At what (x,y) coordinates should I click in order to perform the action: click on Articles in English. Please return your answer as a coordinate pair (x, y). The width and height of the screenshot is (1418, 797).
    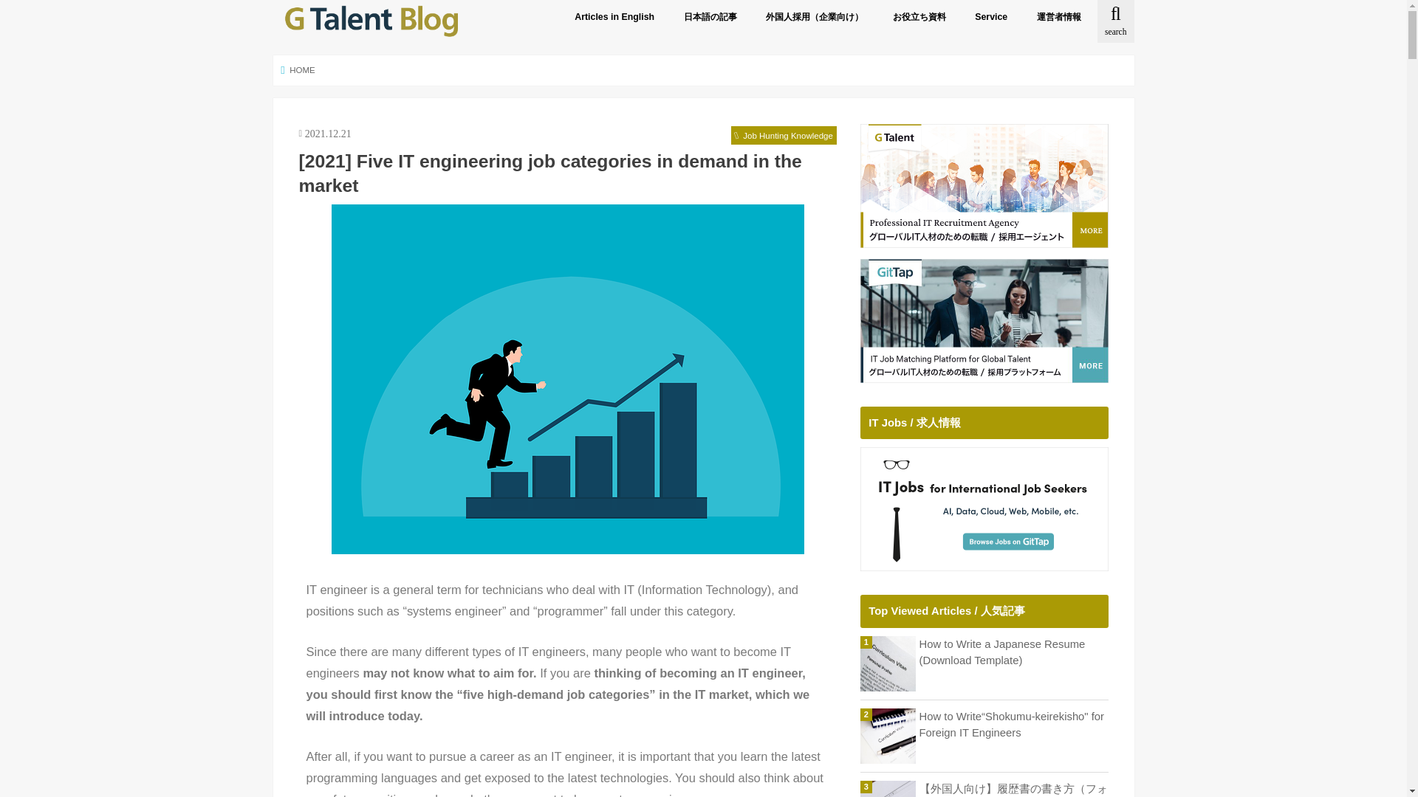
    Looking at the image, I should click on (614, 16).